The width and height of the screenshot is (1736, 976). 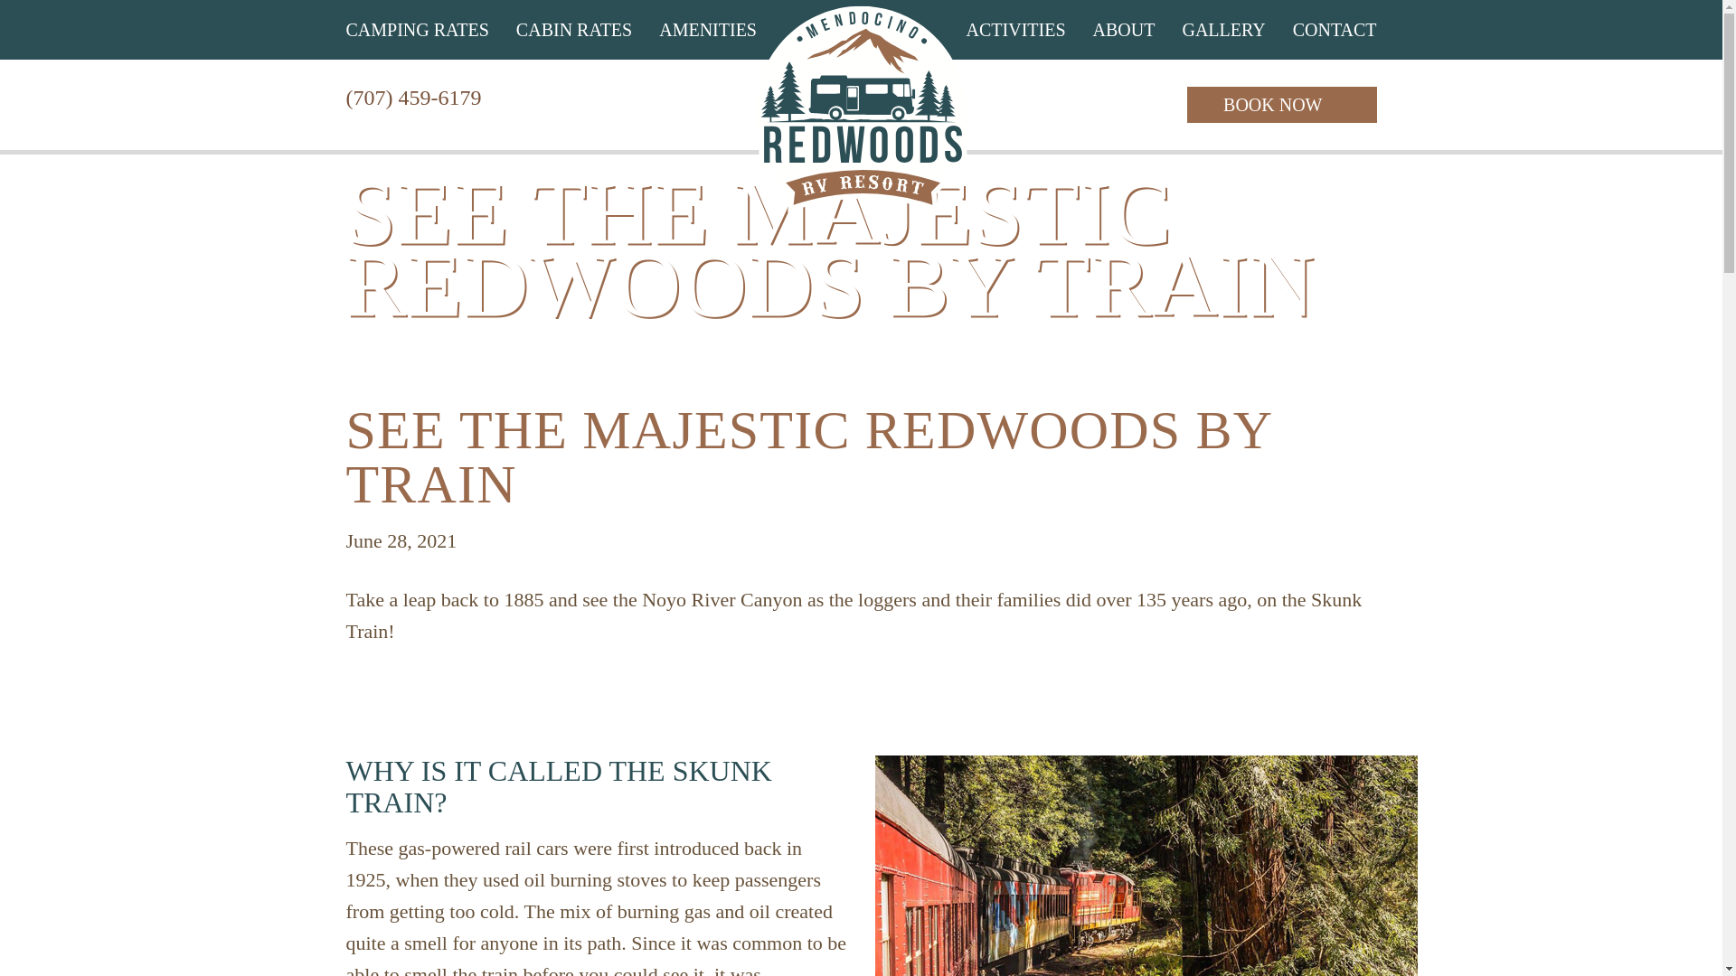 What do you see at coordinates (1125, 29) in the screenshot?
I see `ABOUT` at bounding box center [1125, 29].